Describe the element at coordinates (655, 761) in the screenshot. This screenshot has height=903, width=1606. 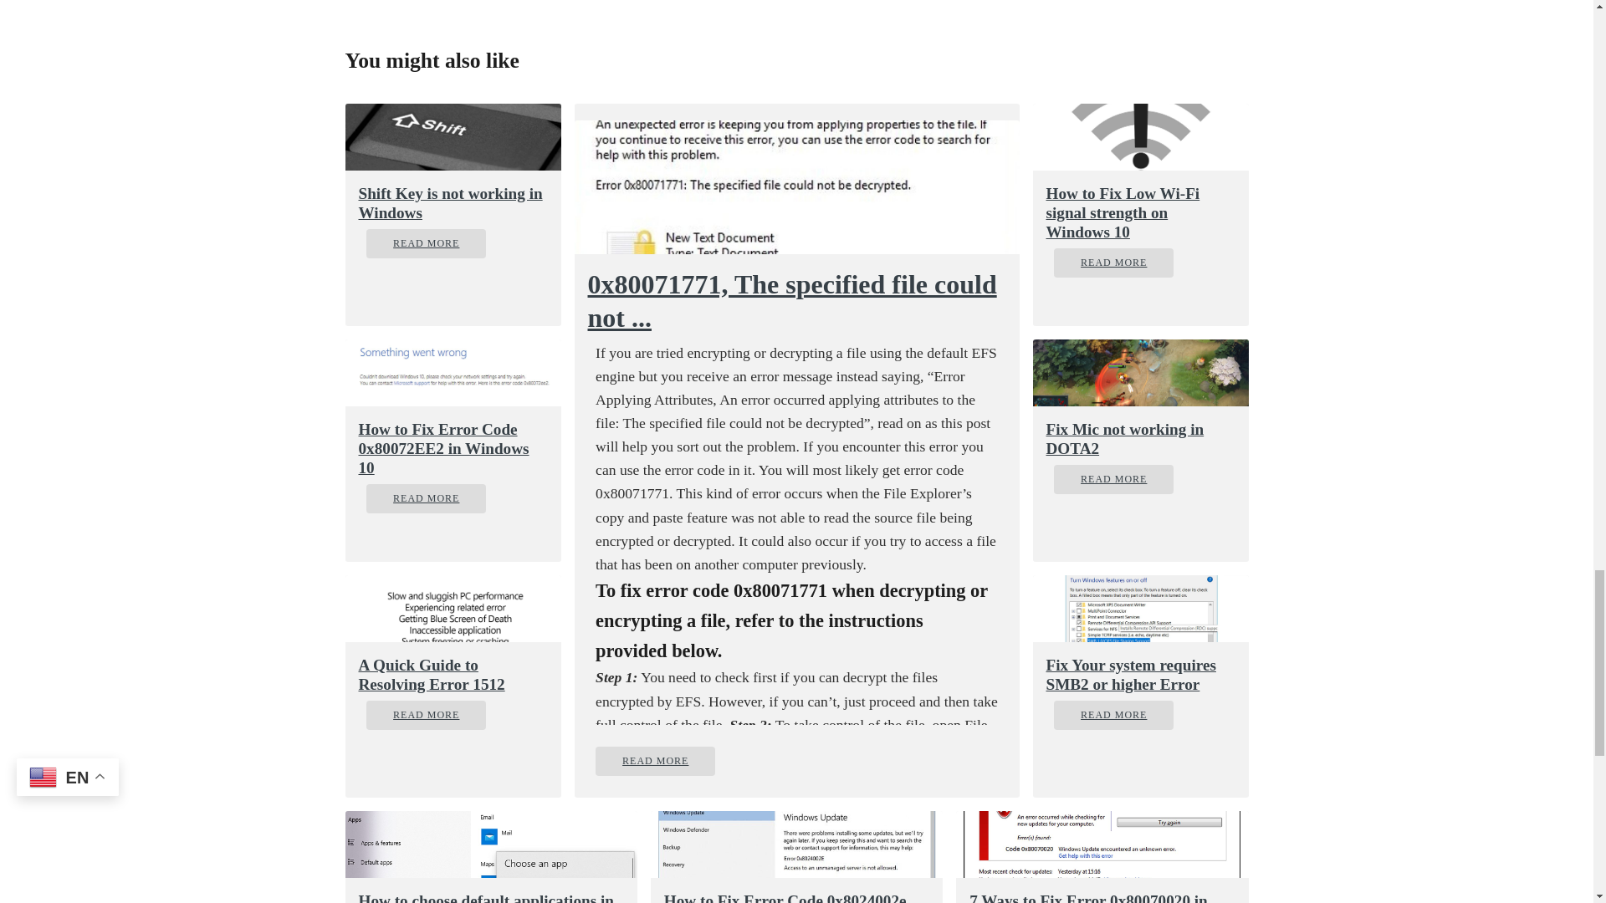
I see `READ MORE` at that location.